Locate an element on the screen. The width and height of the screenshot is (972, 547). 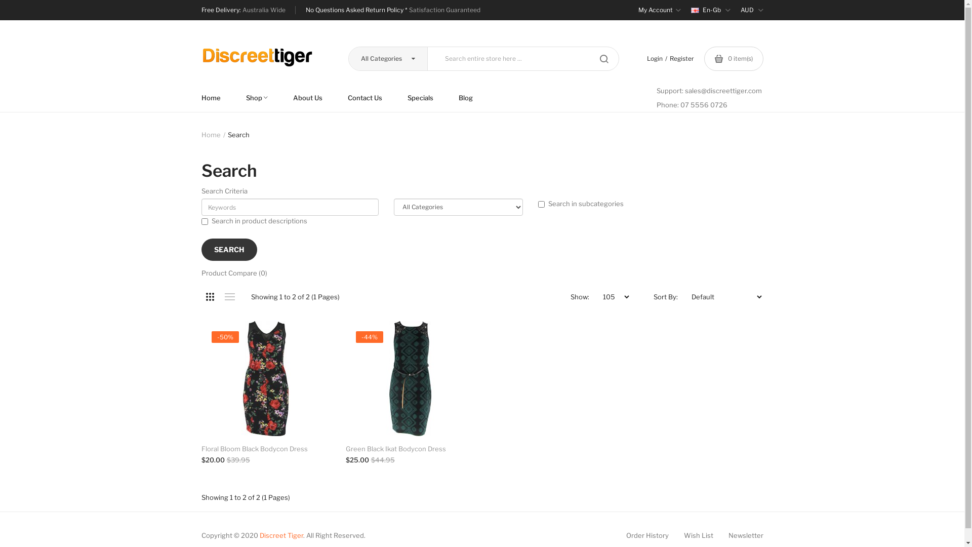
English is located at coordinates (695, 10).